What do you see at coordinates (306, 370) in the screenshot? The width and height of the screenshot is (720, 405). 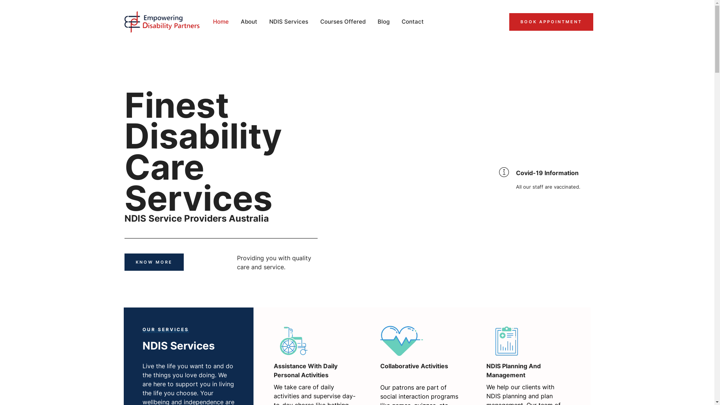 I see `Assistance With Daily Personal Activities` at bounding box center [306, 370].